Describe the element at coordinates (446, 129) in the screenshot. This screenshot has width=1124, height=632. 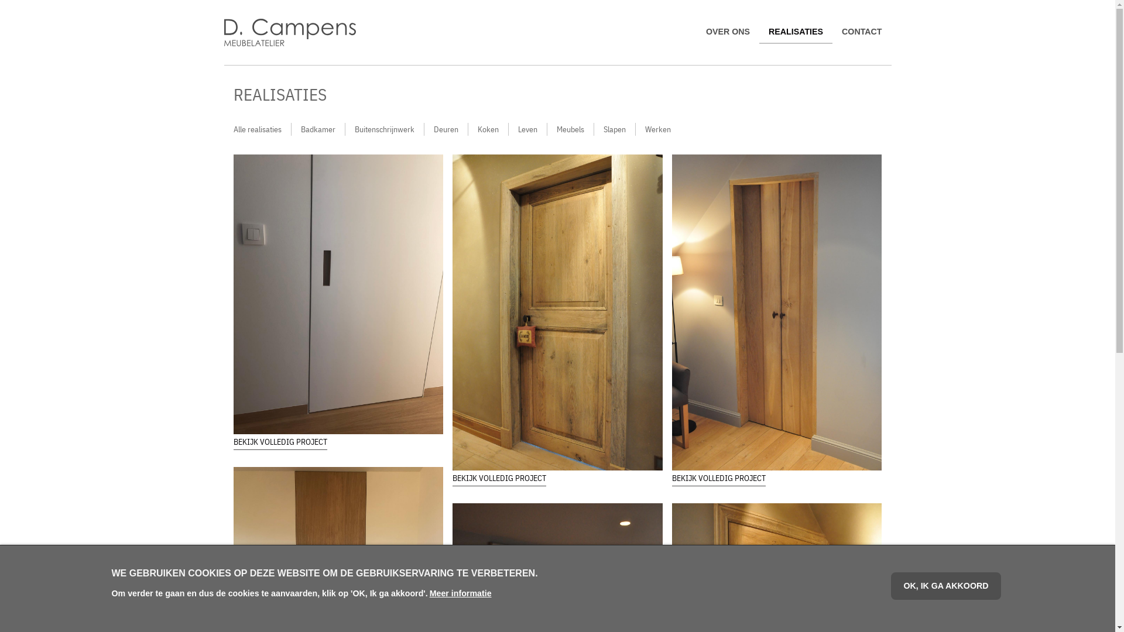
I see `Deuren` at that location.